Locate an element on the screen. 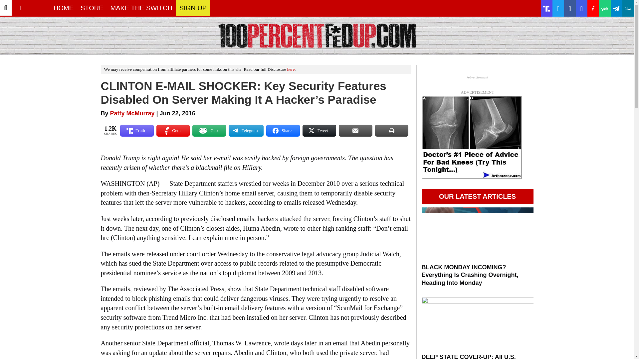  MAKE THE SWITCH is located at coordinates (141, 8).